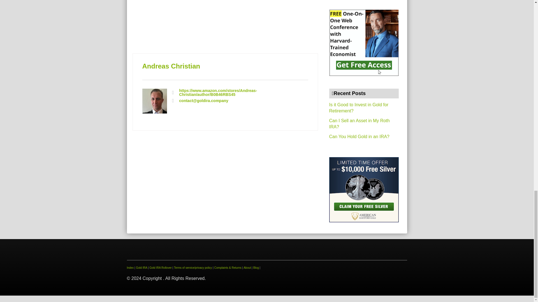  Describe the element at coordinates (130, 268) in the screenshot. I see `Index` at that location.